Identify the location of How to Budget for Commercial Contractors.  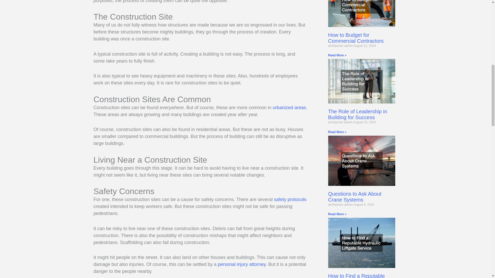
(356, 38).